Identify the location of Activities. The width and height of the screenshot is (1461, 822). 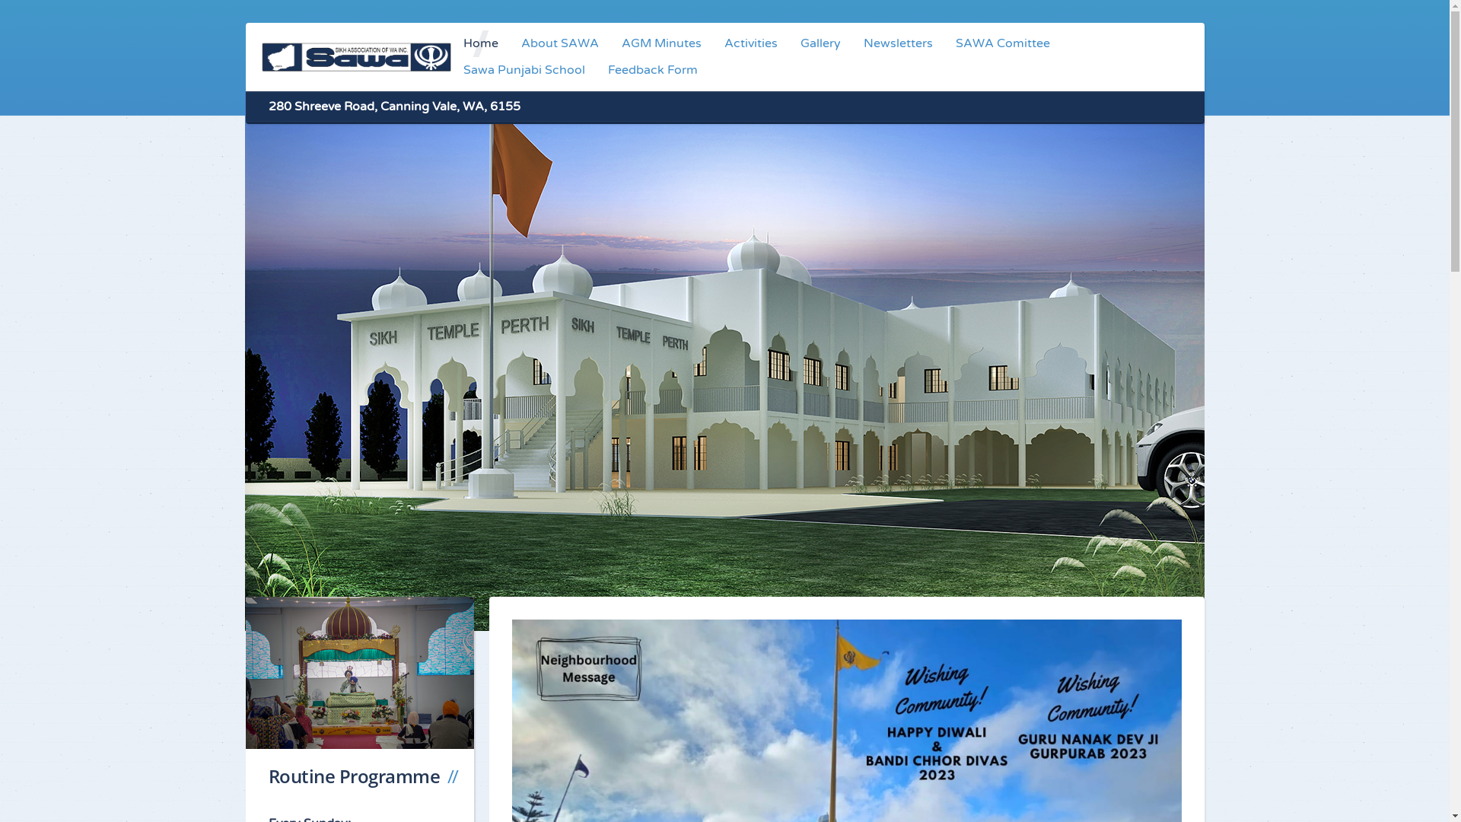
(751, 44).